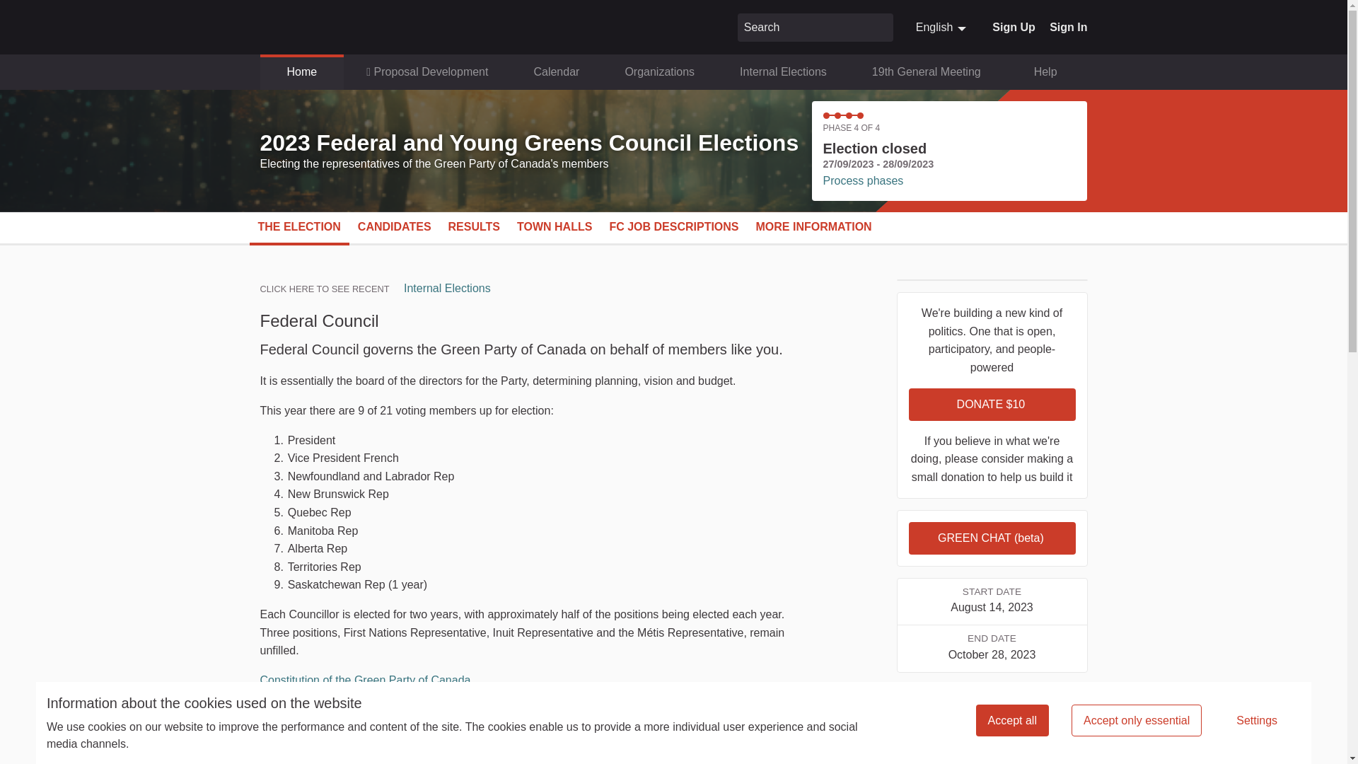 The height and width of the screenshot is (764, 1358). Describe the element at coordinates (802, 27) in the screenshot. I see `Search` at that location.